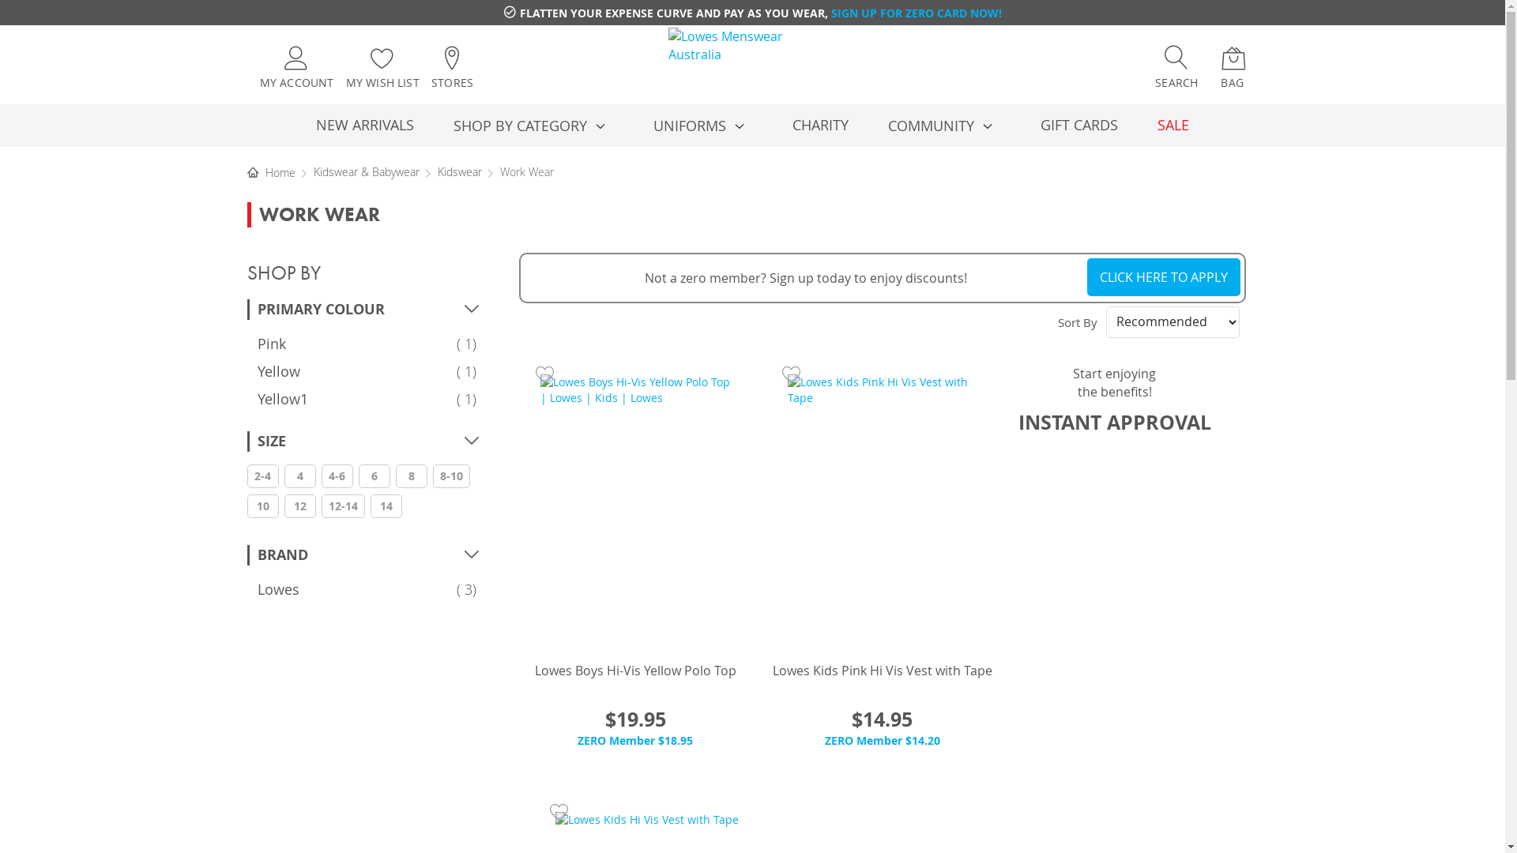 The image size is (1517, 853). Describe the element at coordinates (1114, 382) in the screenshot. I see `Start enjoying
the benefits!` at that location.